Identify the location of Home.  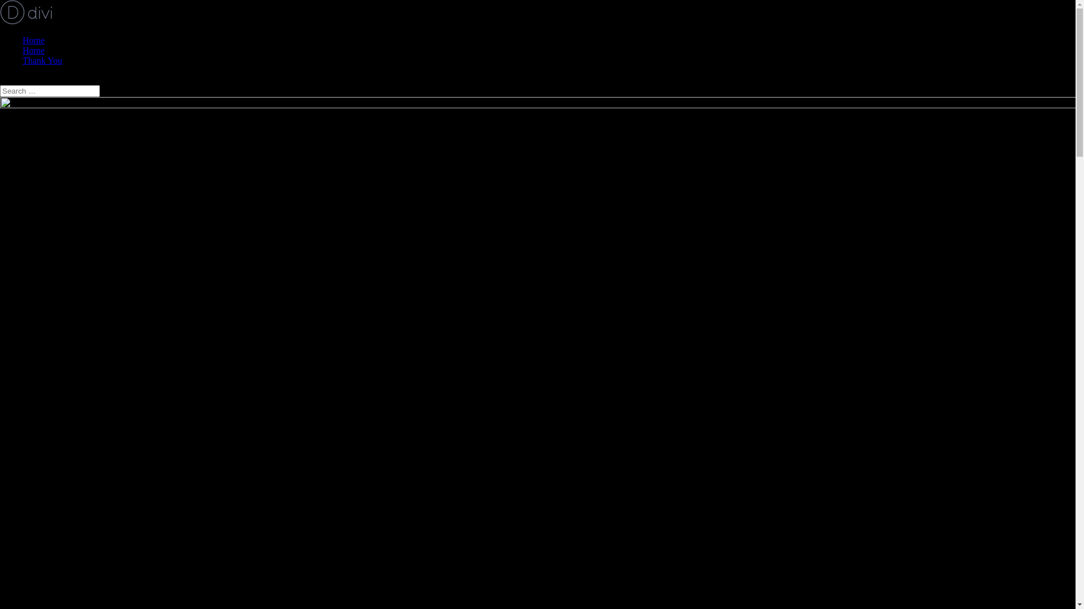
(34, 51).